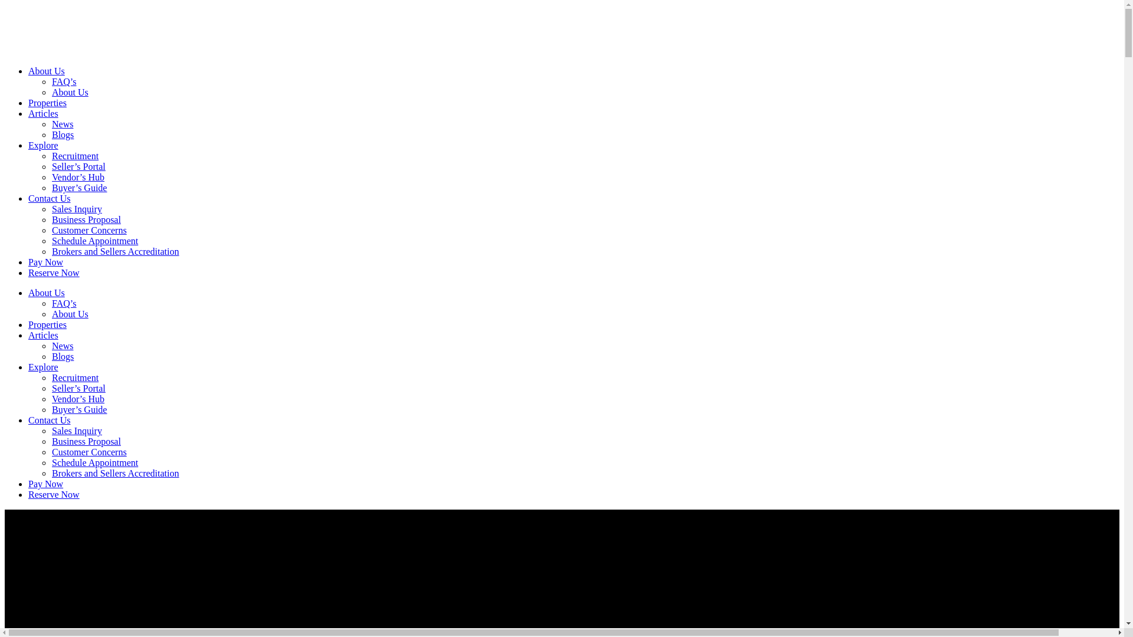 The width and height of the screenshot is (1133, 637). Describe the element at coordinates (90, 452) in the screenshot. I see `Customer Concerns` at that location.